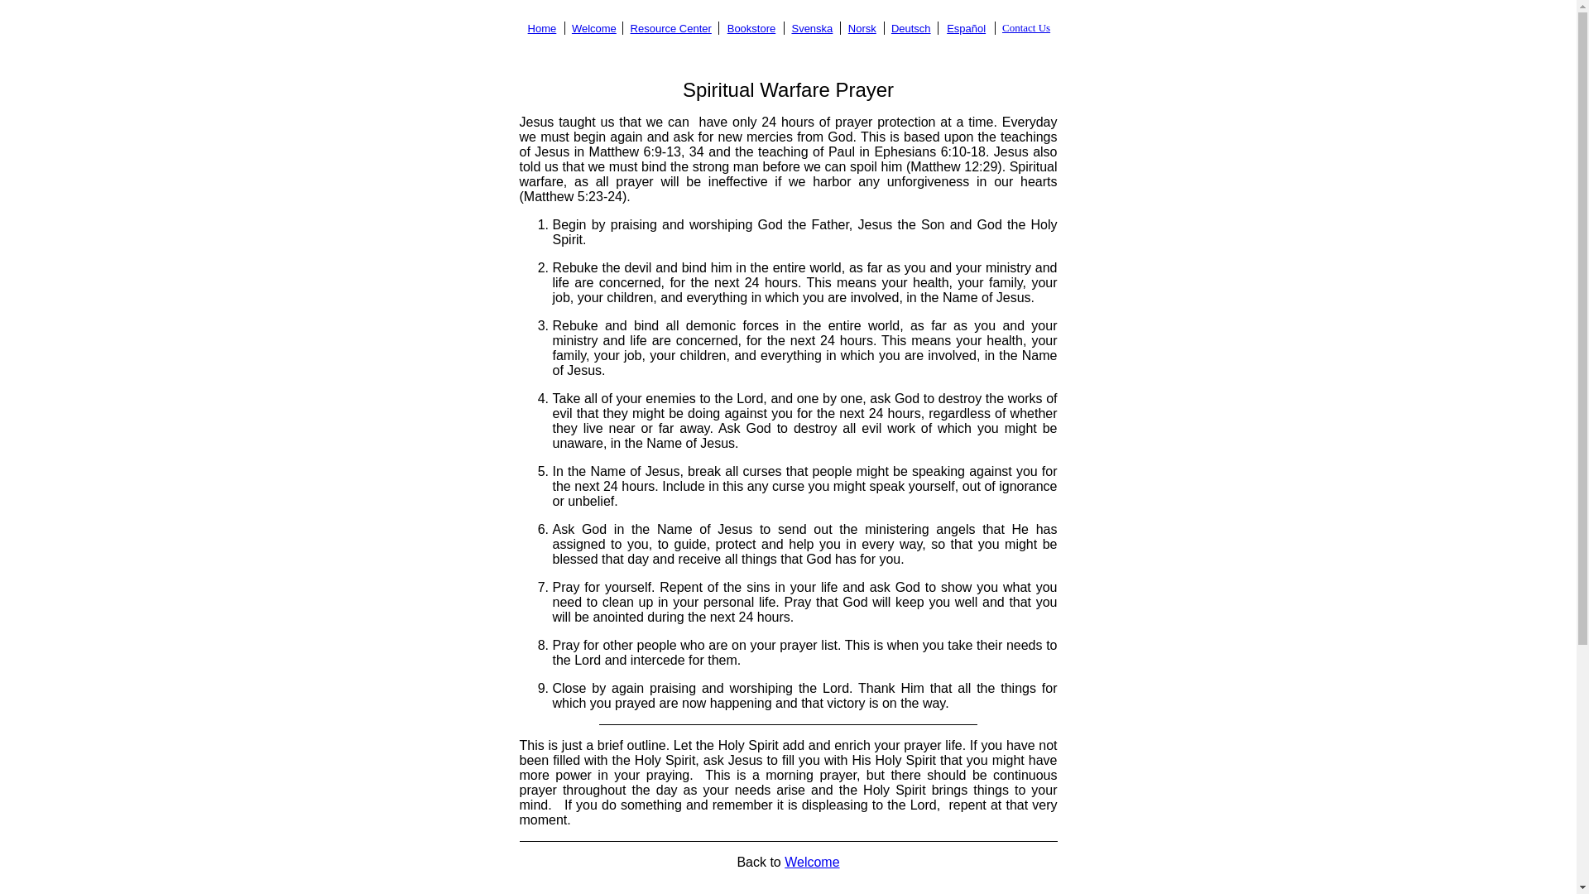 The width and height of the screenshot is (1589, 894). Describe the element at coordinates (811, 861) in the screenshot. I see `Welcome` at that location.